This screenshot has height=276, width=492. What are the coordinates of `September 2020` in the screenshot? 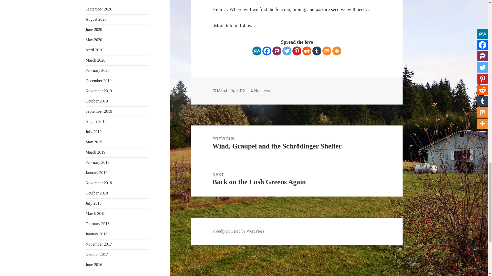 It's located at (99, 9).